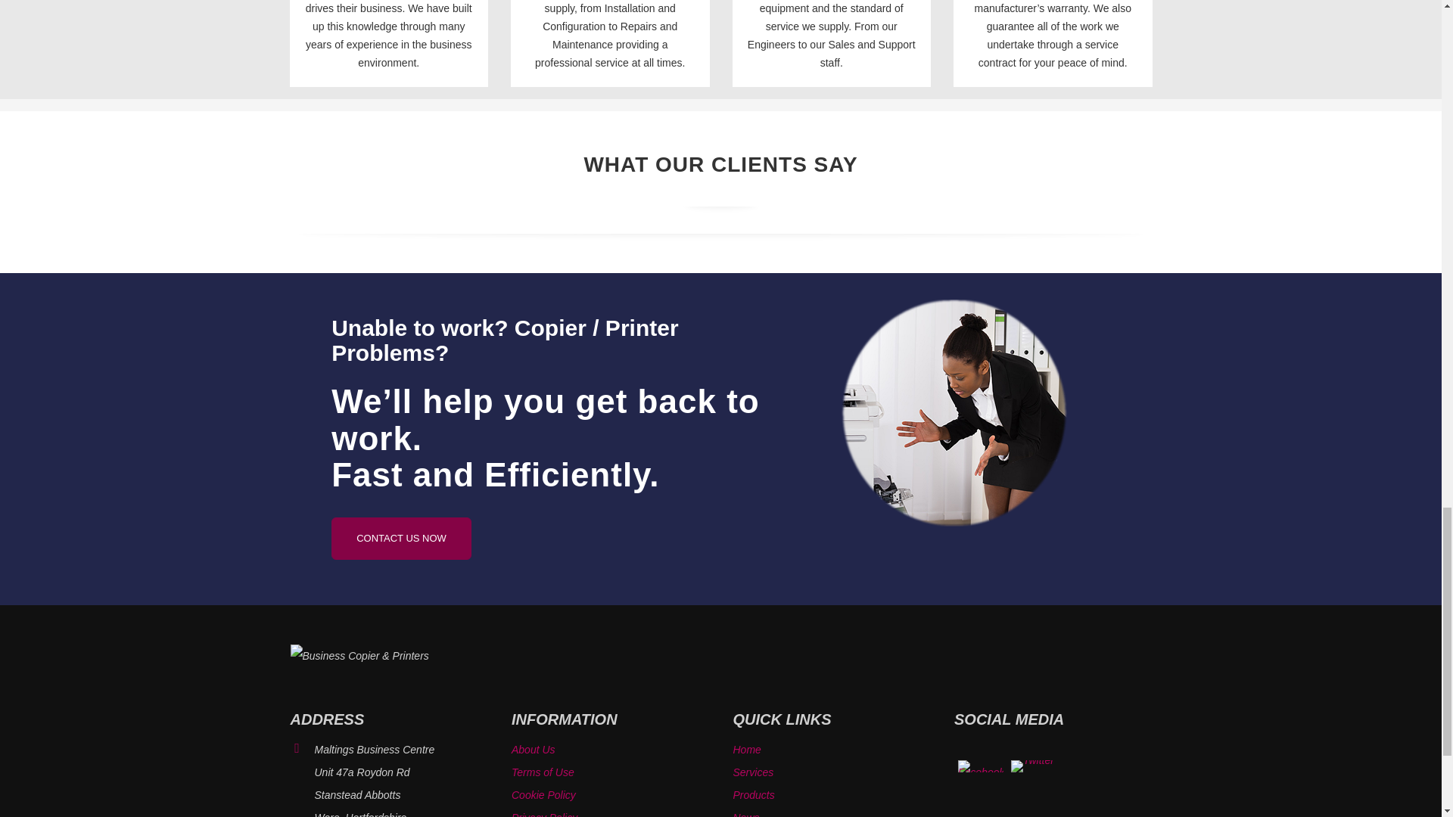  I want to click on call-to-action, so click(954, 413).